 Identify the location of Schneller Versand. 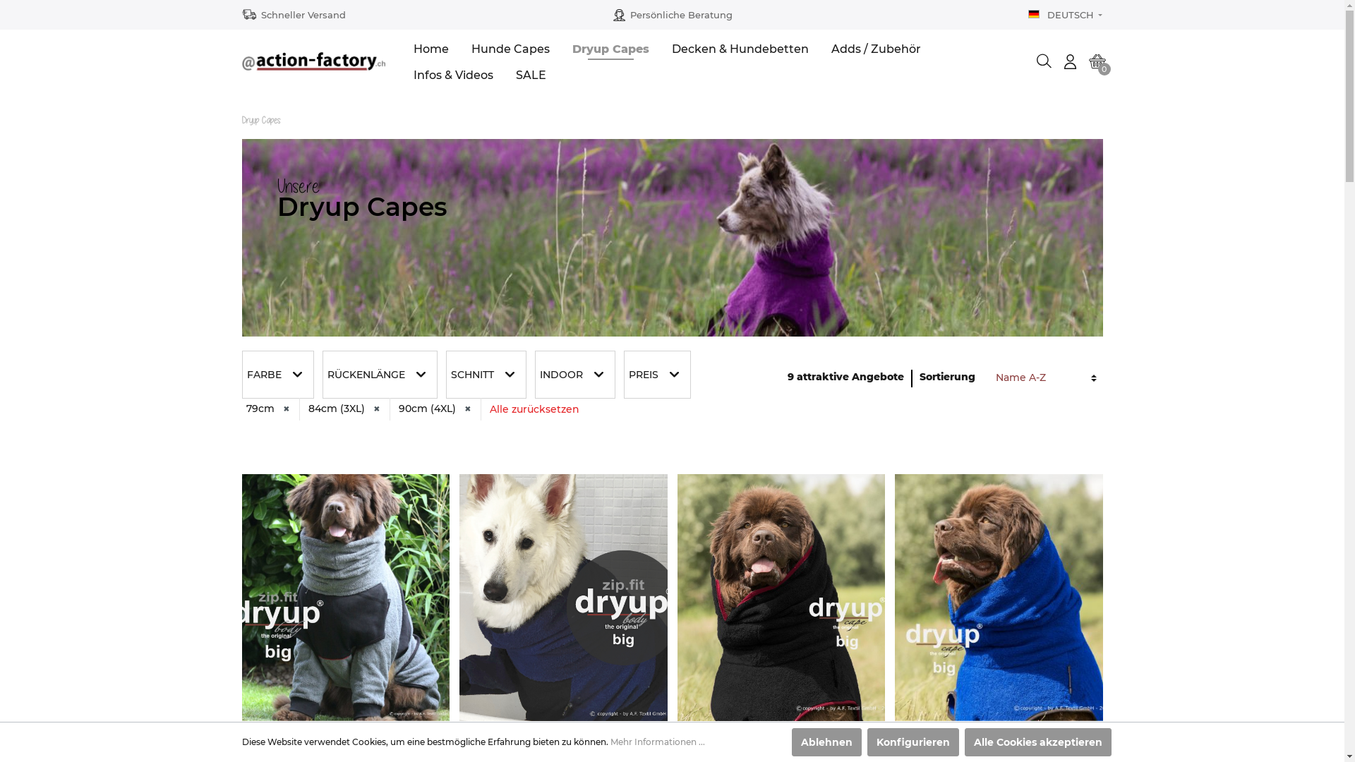
(303, 16).